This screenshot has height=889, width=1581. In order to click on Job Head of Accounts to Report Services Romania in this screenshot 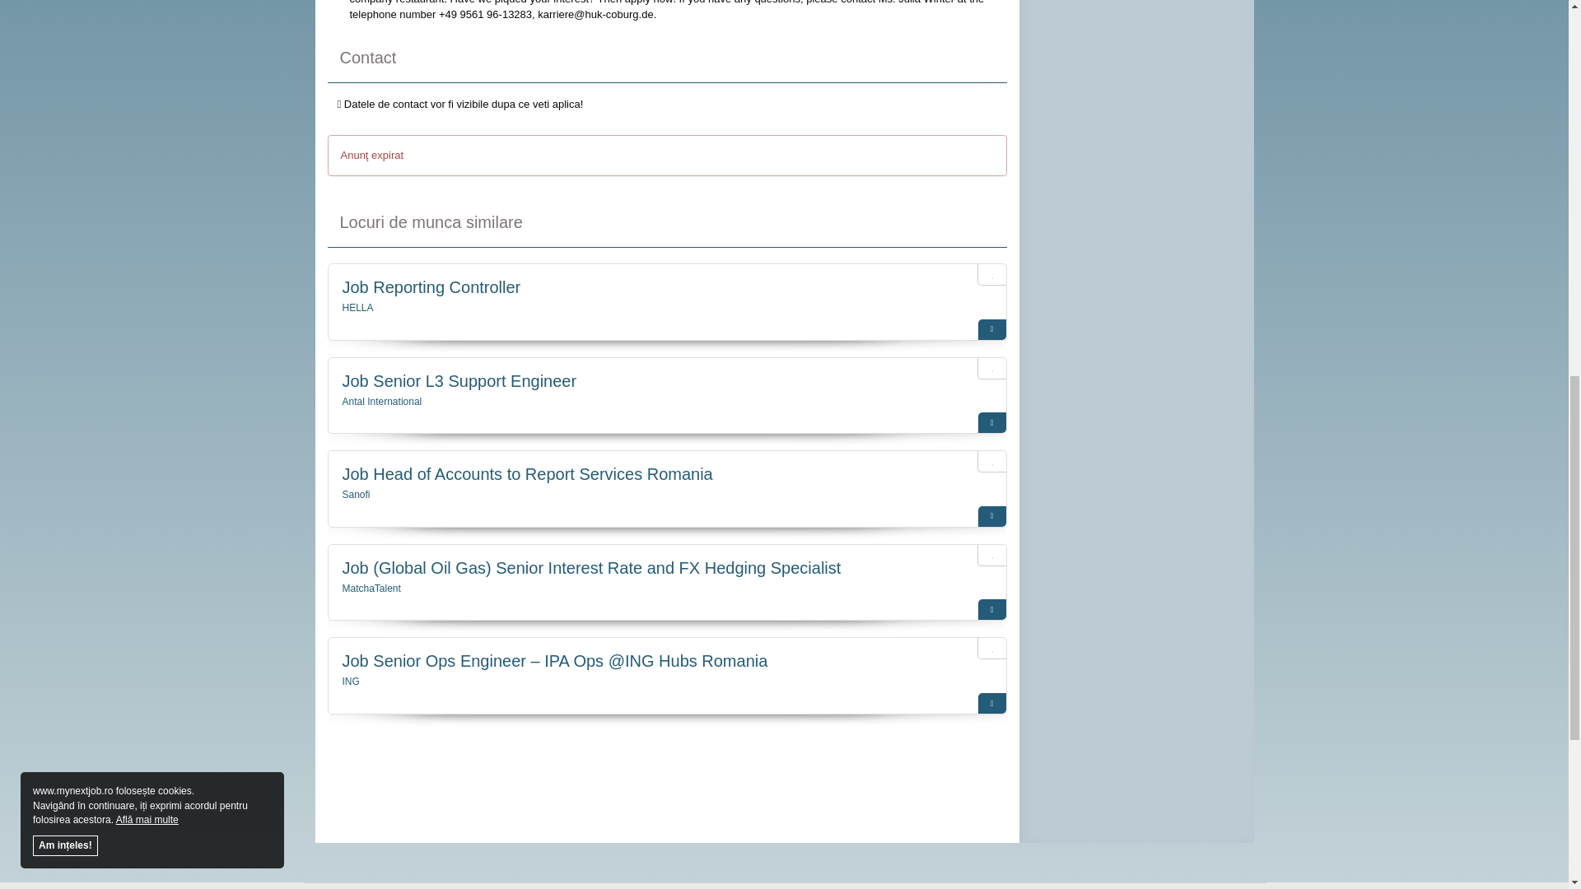, I will do `click(527, 474)`.